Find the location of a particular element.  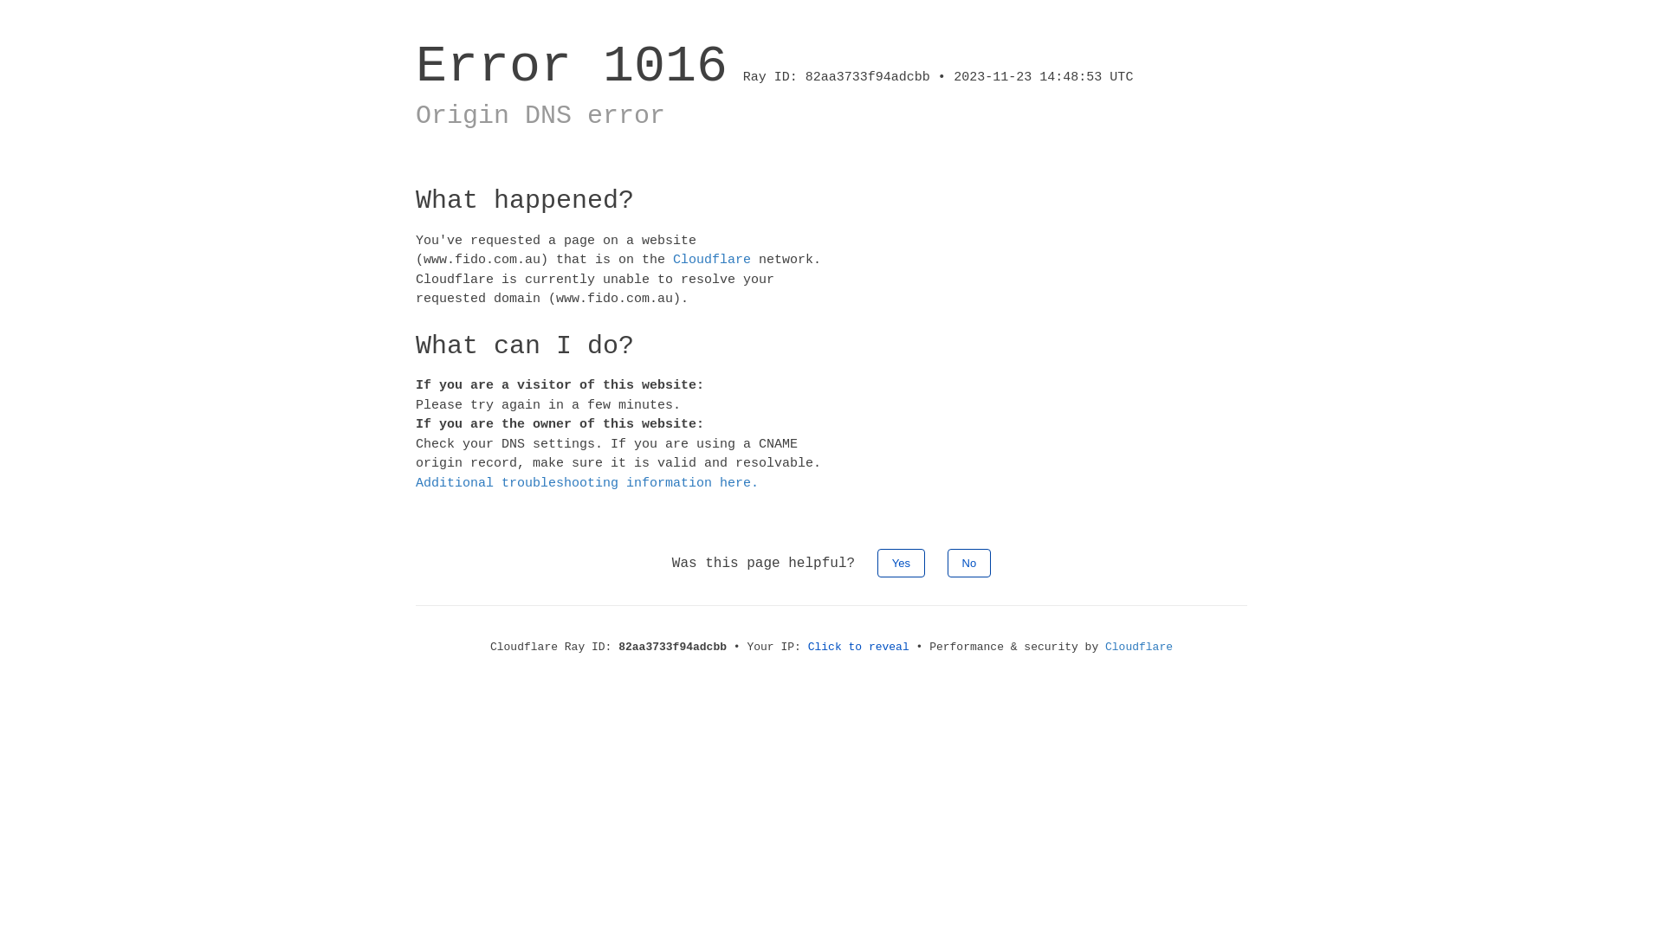

Yes is located at coordinates (901, 563).